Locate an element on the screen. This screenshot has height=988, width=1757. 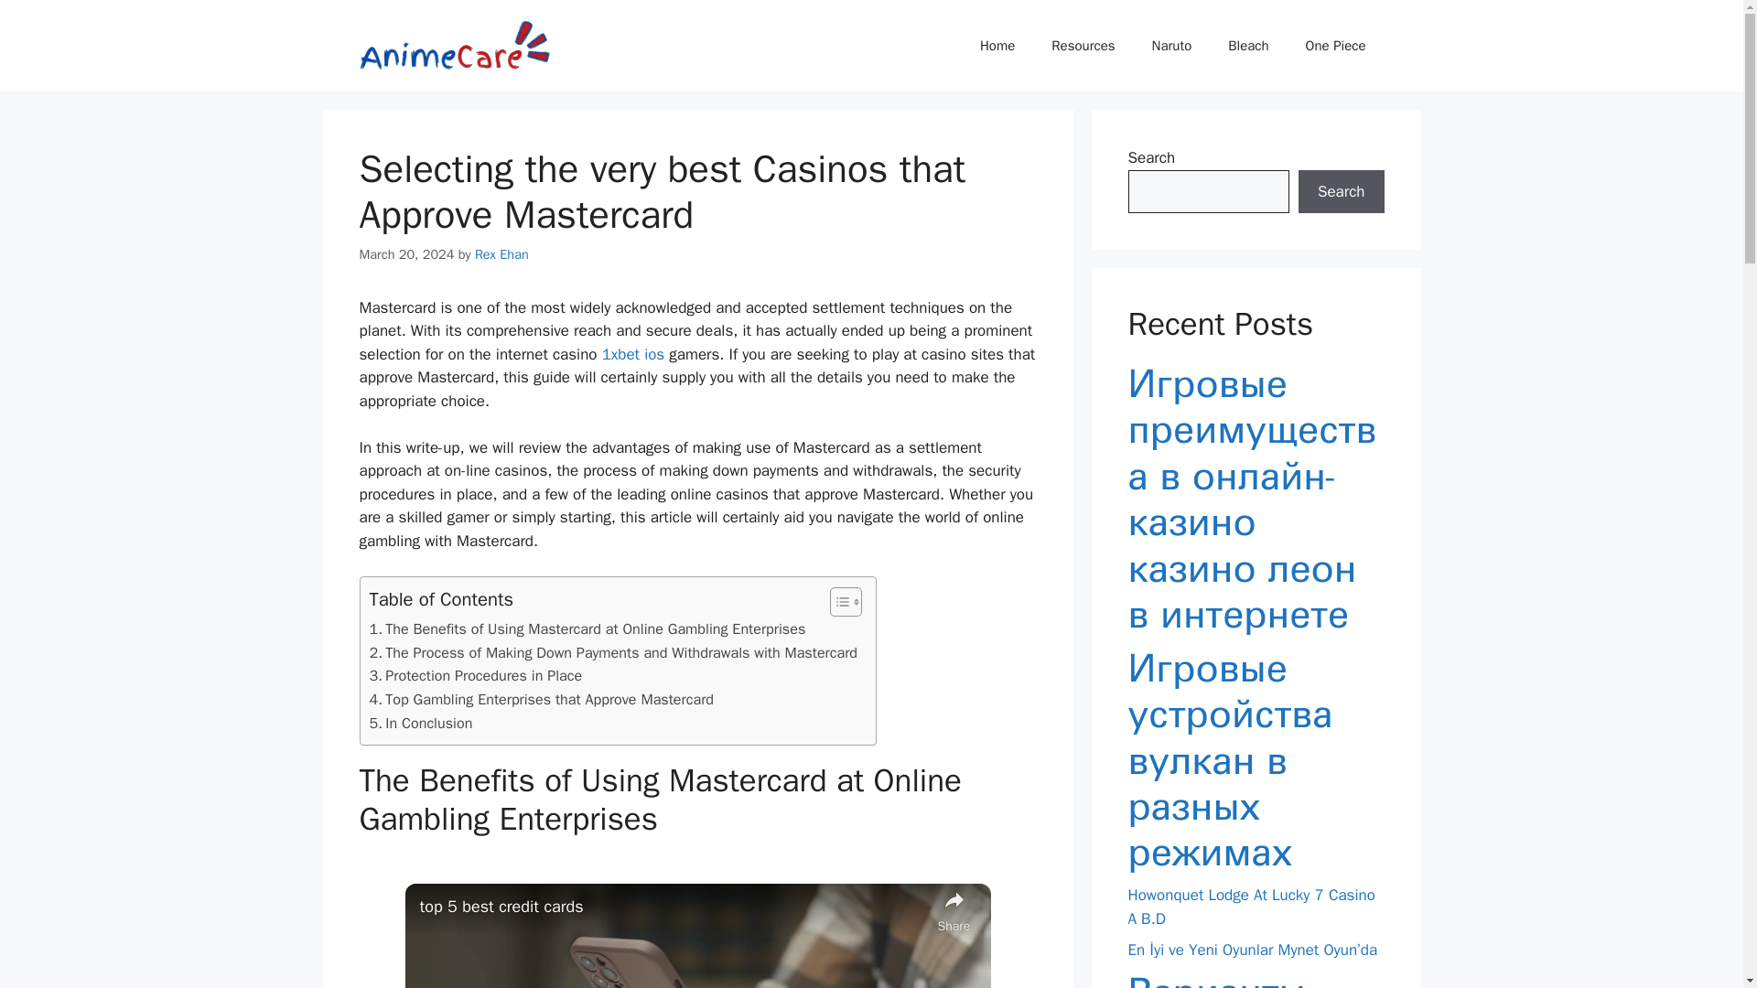
Home is located at coordinates (997, 46).